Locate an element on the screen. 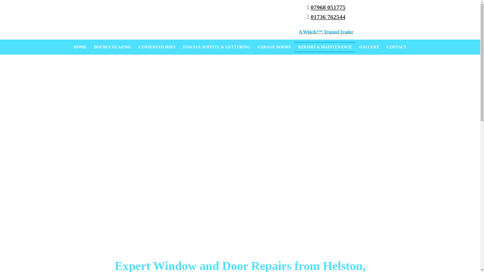 The width and height of the screenshot is (484, 272). HOME is located at coordinates (80, 47).